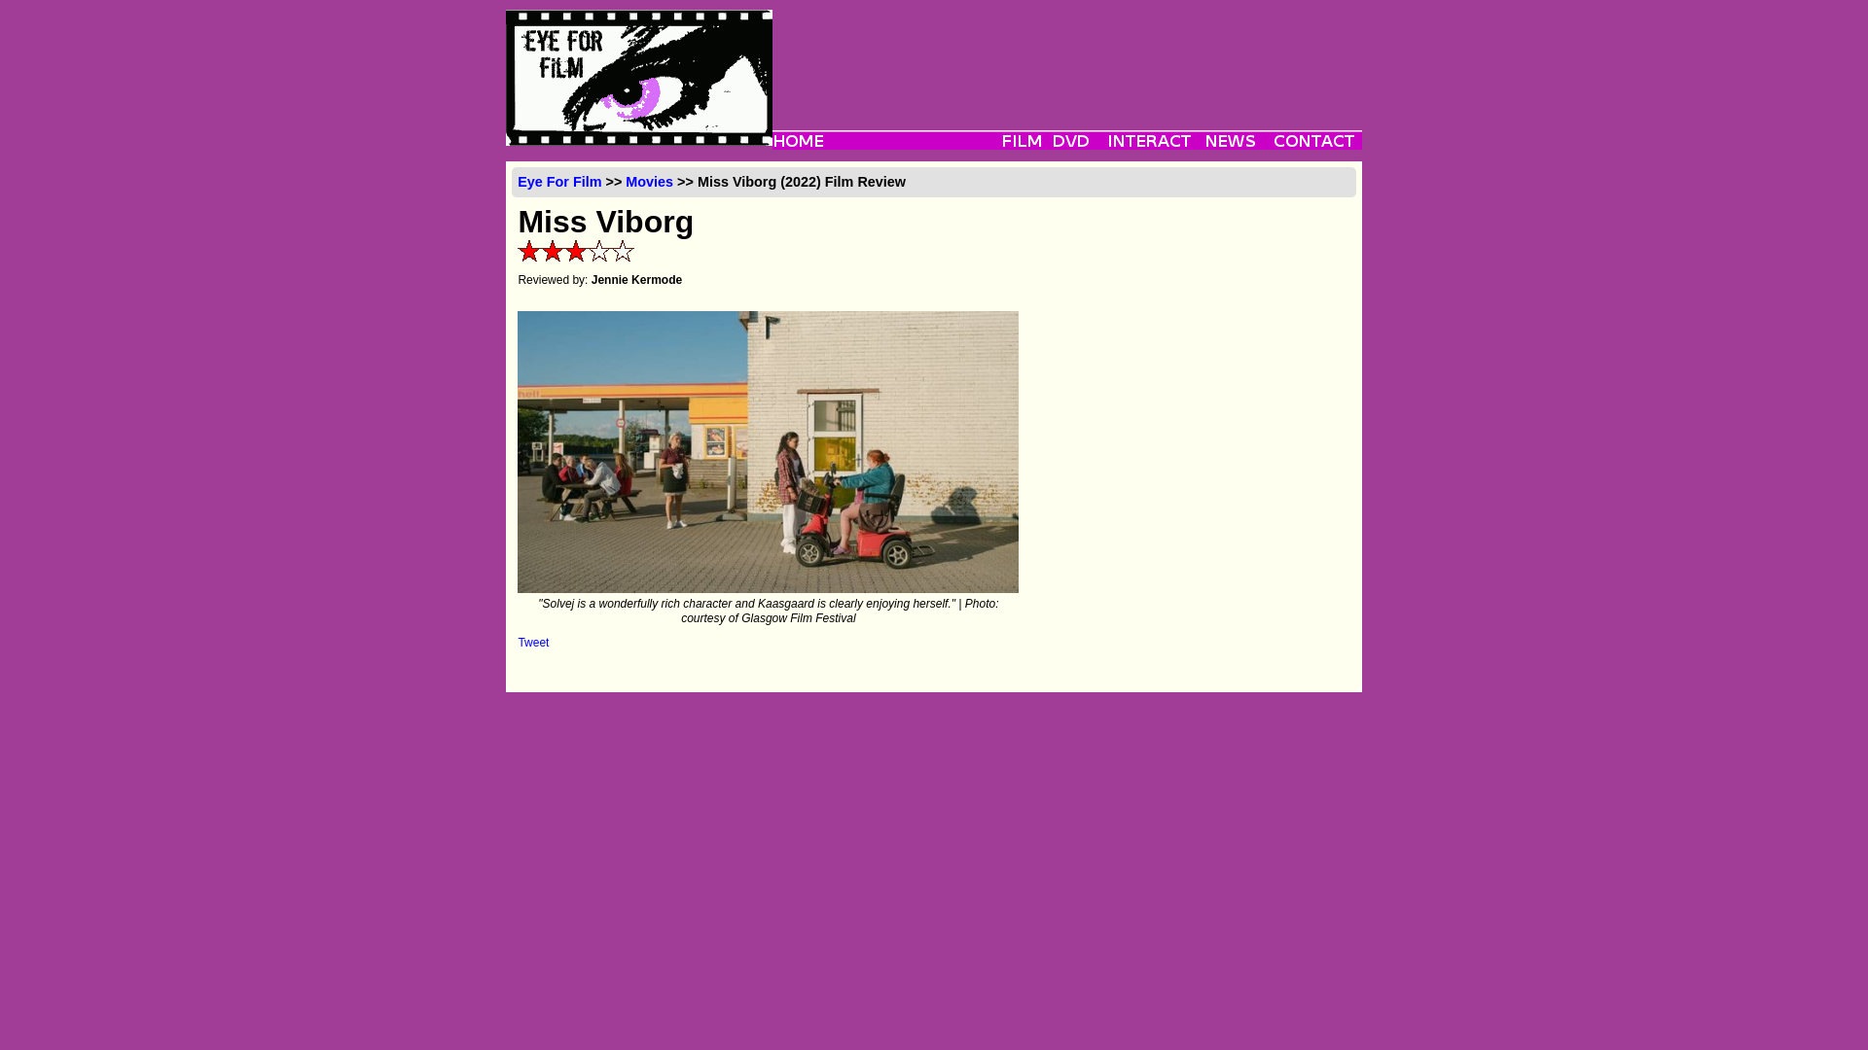 This screenshot has height=1050, width=1868. What do you see at coordinates (558, 182) in the screenshot?
I see `Eye For Film` at bounding box center [558, 182].